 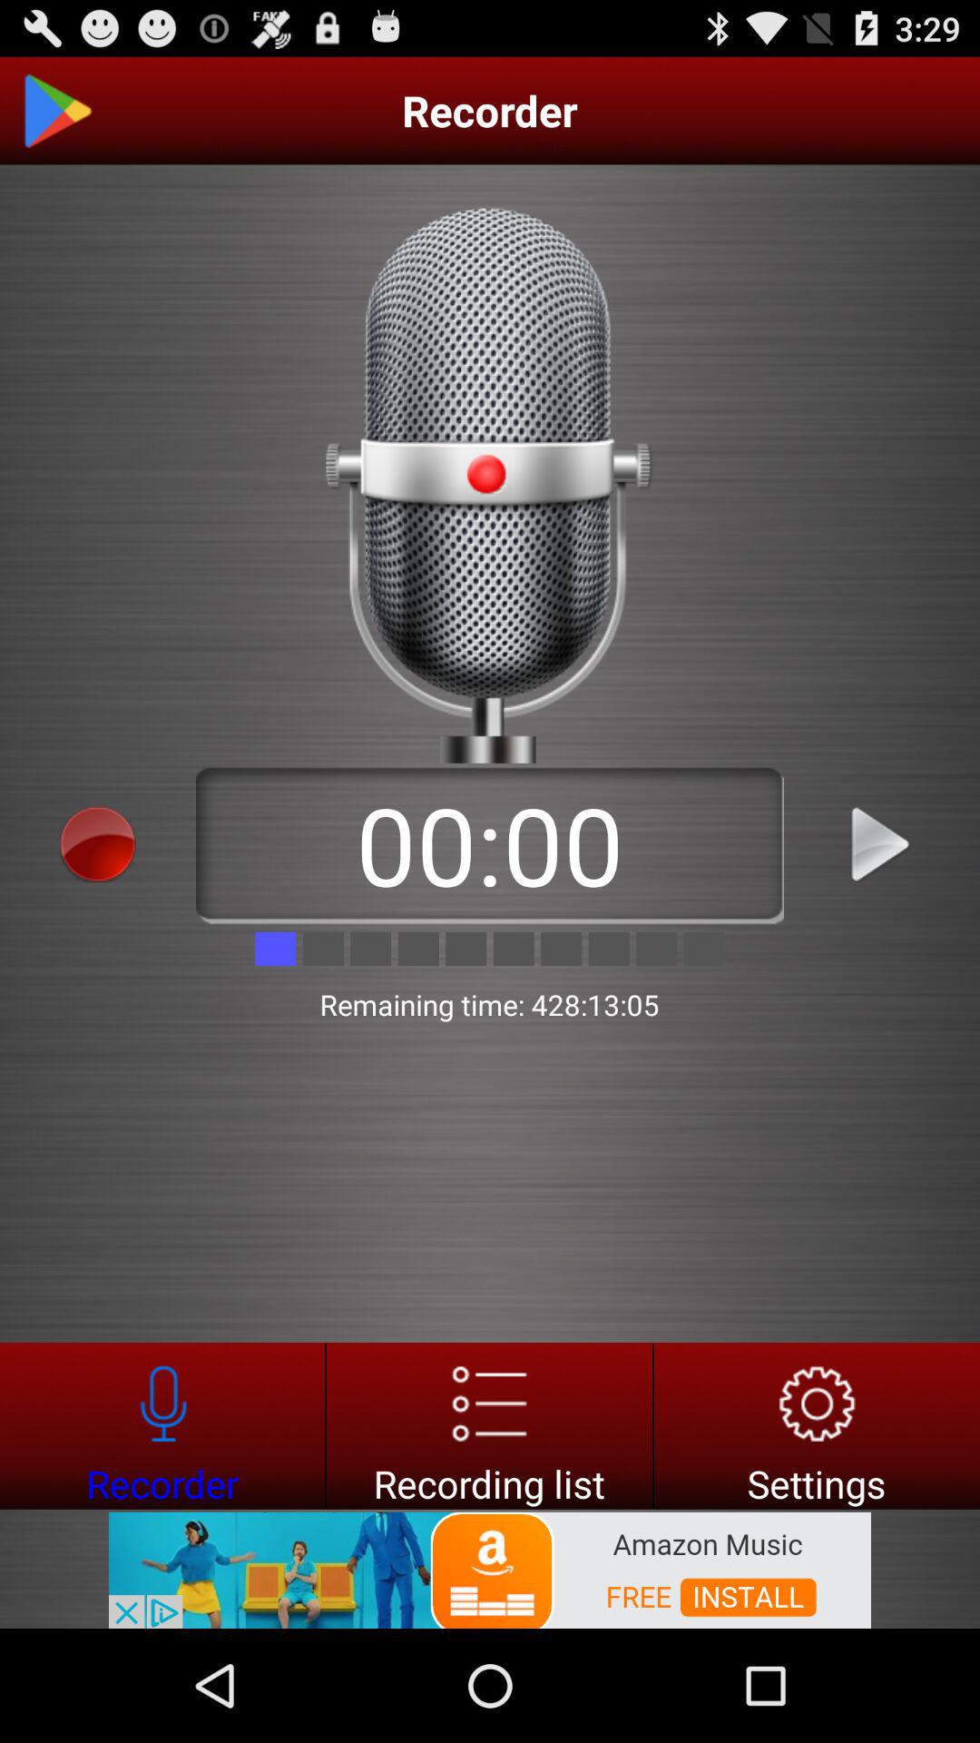 What do you see at coordinates (817, 1425) in the screenshot?
I see `go to settngs` at bounding box center [817, 1425].